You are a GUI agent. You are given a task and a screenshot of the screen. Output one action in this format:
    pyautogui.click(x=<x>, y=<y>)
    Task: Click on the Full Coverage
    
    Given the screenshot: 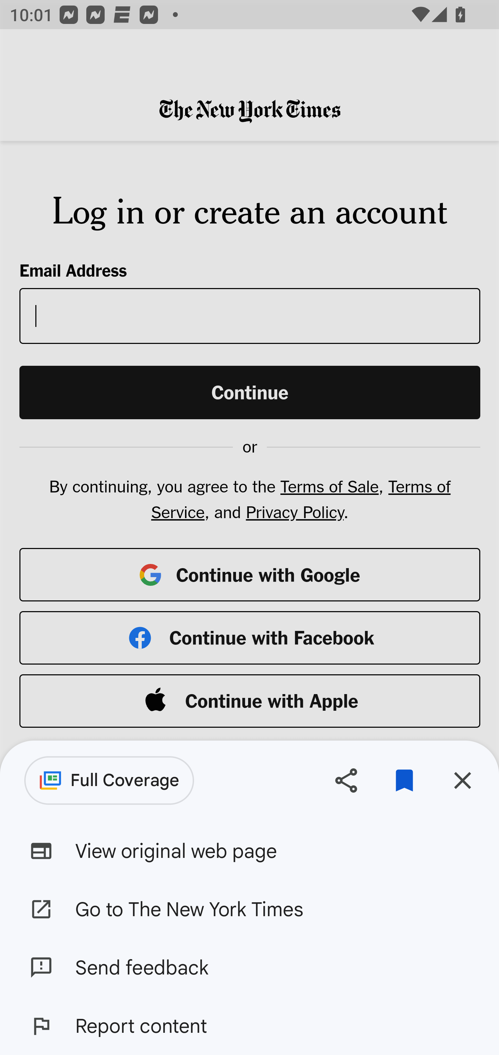 What is the action you would take?
    pyautogui.click(x=109, y=780)
    